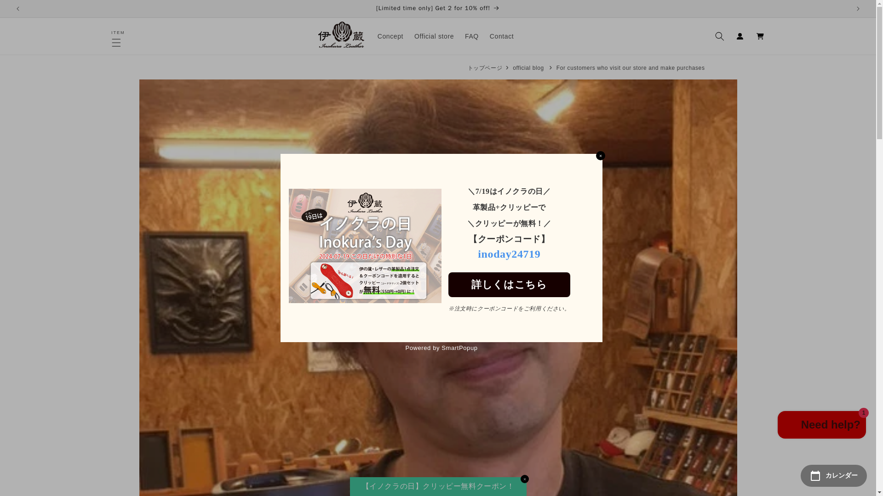 Image resolution: width=883 pixels, height=496 pixels. Describe the element at coordinates (28, 11) in the screenshot. I see `Skip to content` at that location.